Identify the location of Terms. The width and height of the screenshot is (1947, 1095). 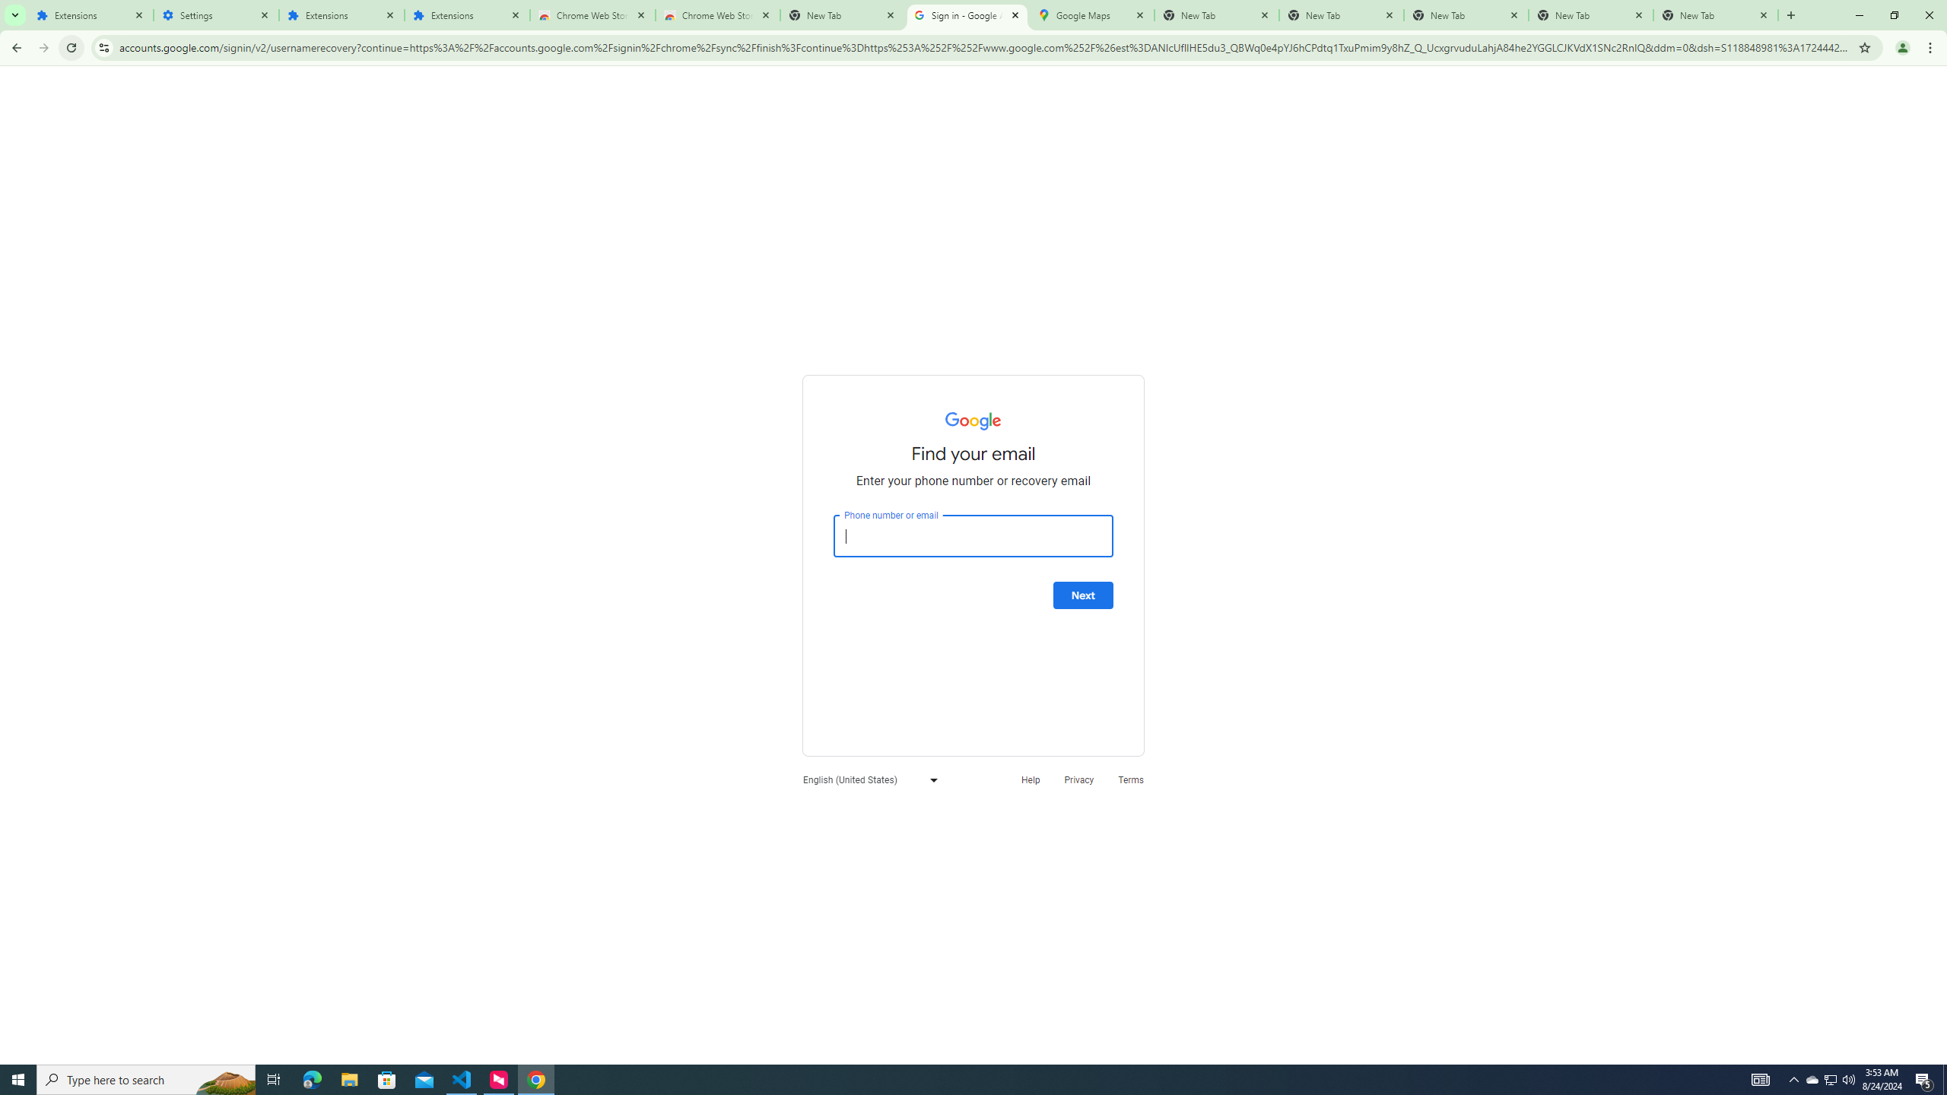
(1131, 779).